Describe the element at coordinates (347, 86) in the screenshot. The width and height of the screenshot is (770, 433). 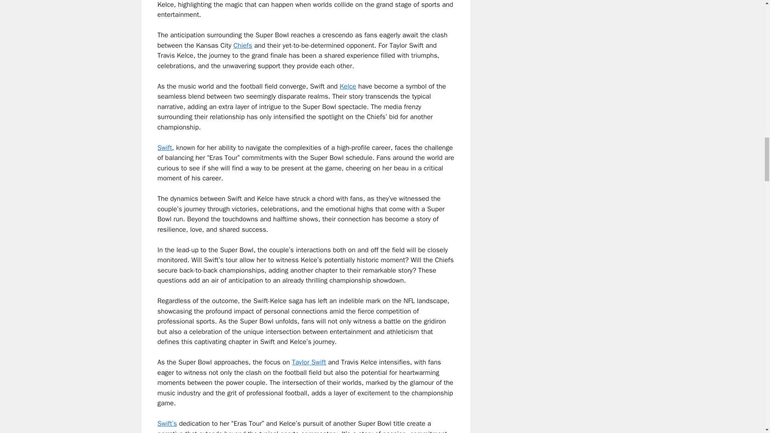
I see `Kelce` at that location.